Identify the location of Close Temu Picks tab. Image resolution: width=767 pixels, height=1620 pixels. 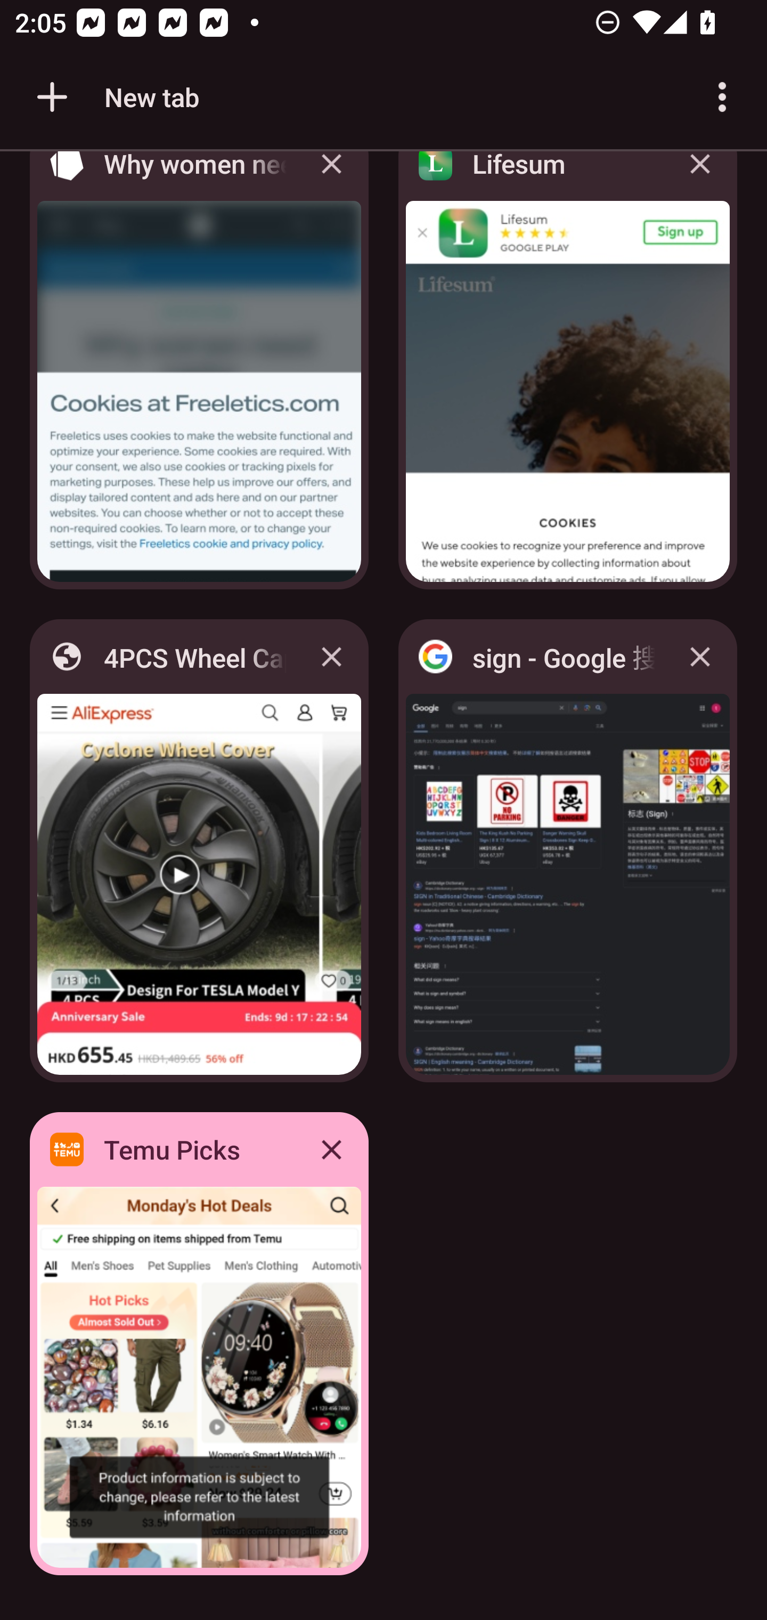
(331, 1149).